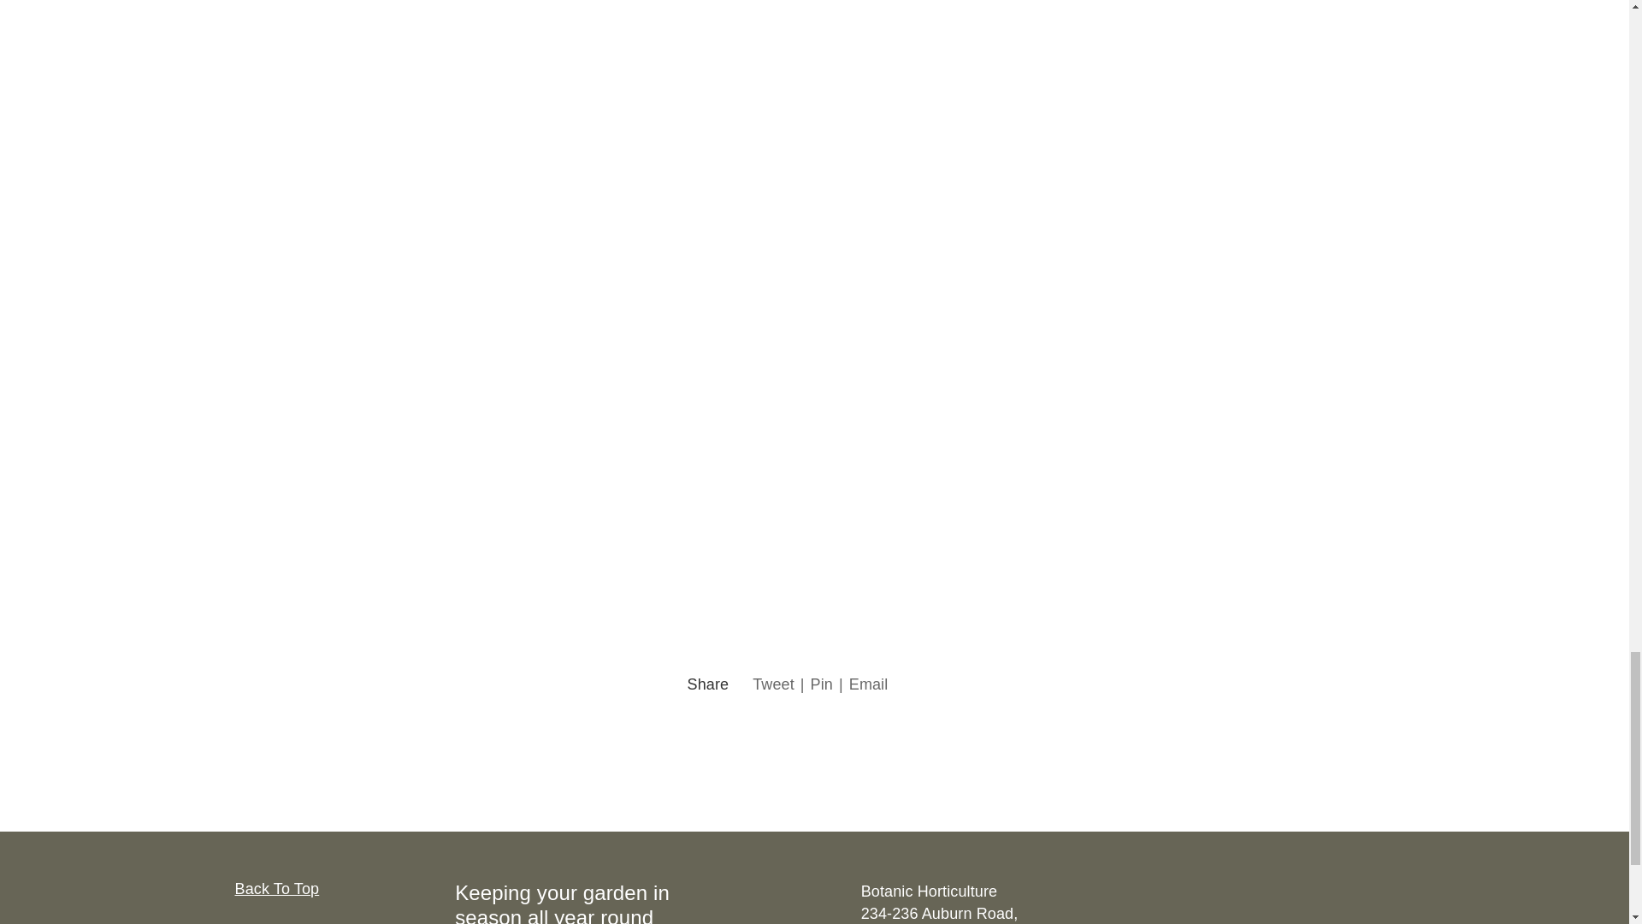 Image resolution: width=1642 pixels, height=924 pixels. What do you see at coordinates (773, 684) in the screenshot?
I see `Tweet` at bounding box center [773, 684].